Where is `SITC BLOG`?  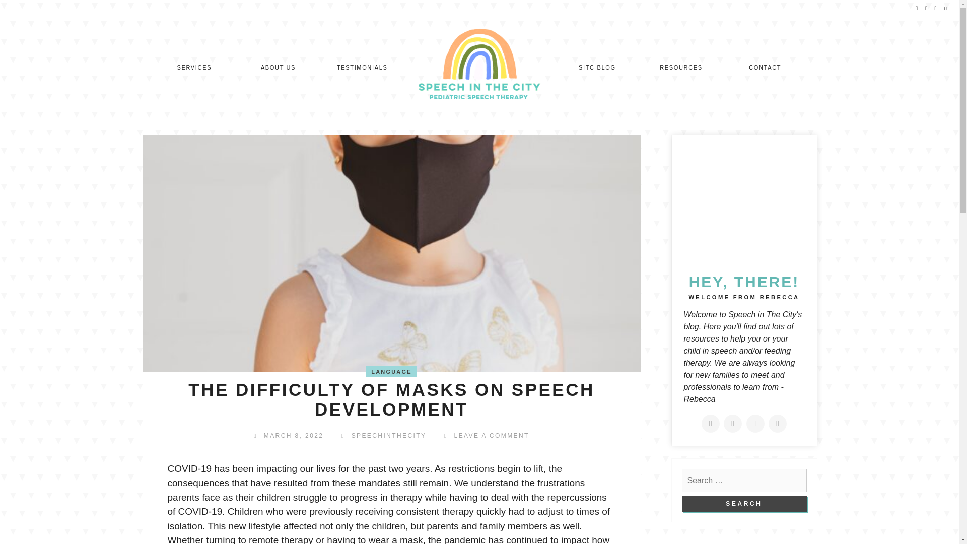
SITC BLOG is located at coordinates (597, 67).